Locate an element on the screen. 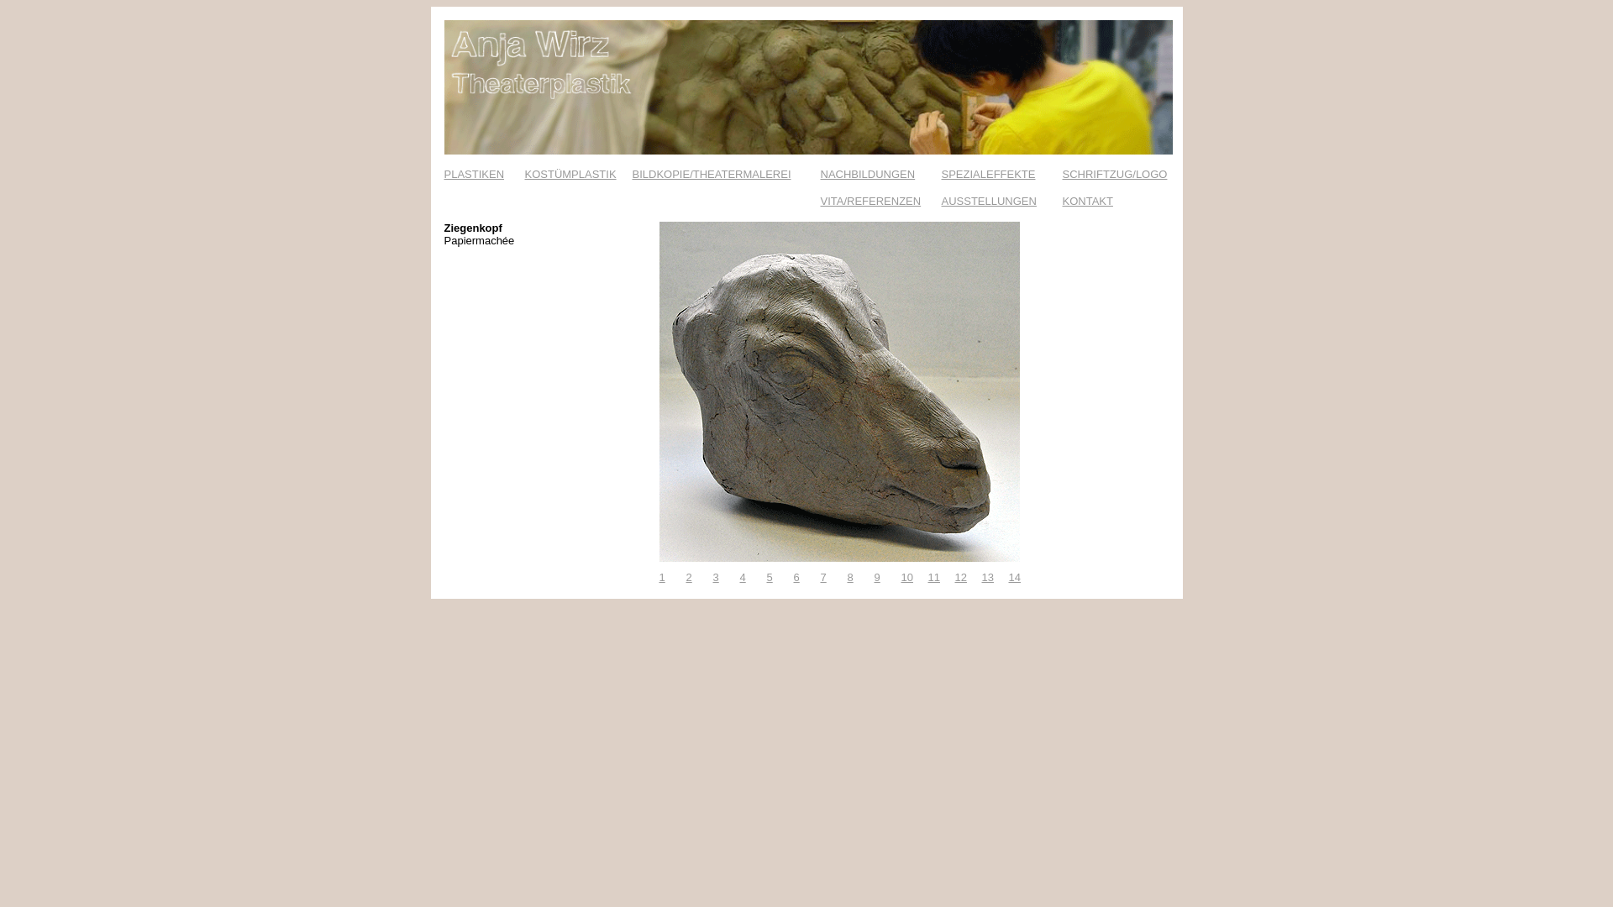 The image size is (1613, 907). 11 is located at coordinates (933, 578).